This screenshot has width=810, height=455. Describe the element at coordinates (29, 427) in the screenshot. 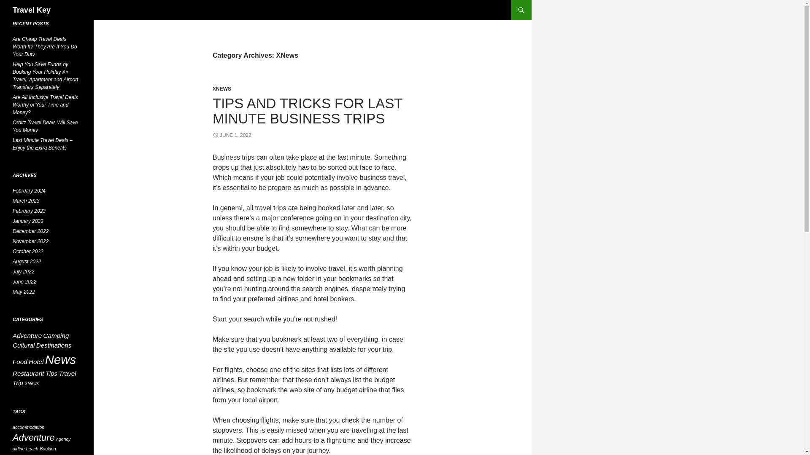

I see `accommodation` at that location.